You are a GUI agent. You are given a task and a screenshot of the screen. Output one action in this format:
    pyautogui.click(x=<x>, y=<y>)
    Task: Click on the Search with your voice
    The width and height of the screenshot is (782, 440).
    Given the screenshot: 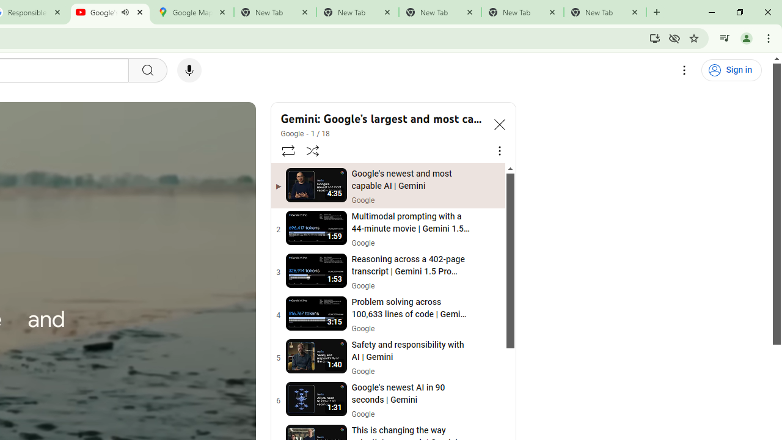 What is the action you would take?
    pyautogui.click(x=189, y=70)
    